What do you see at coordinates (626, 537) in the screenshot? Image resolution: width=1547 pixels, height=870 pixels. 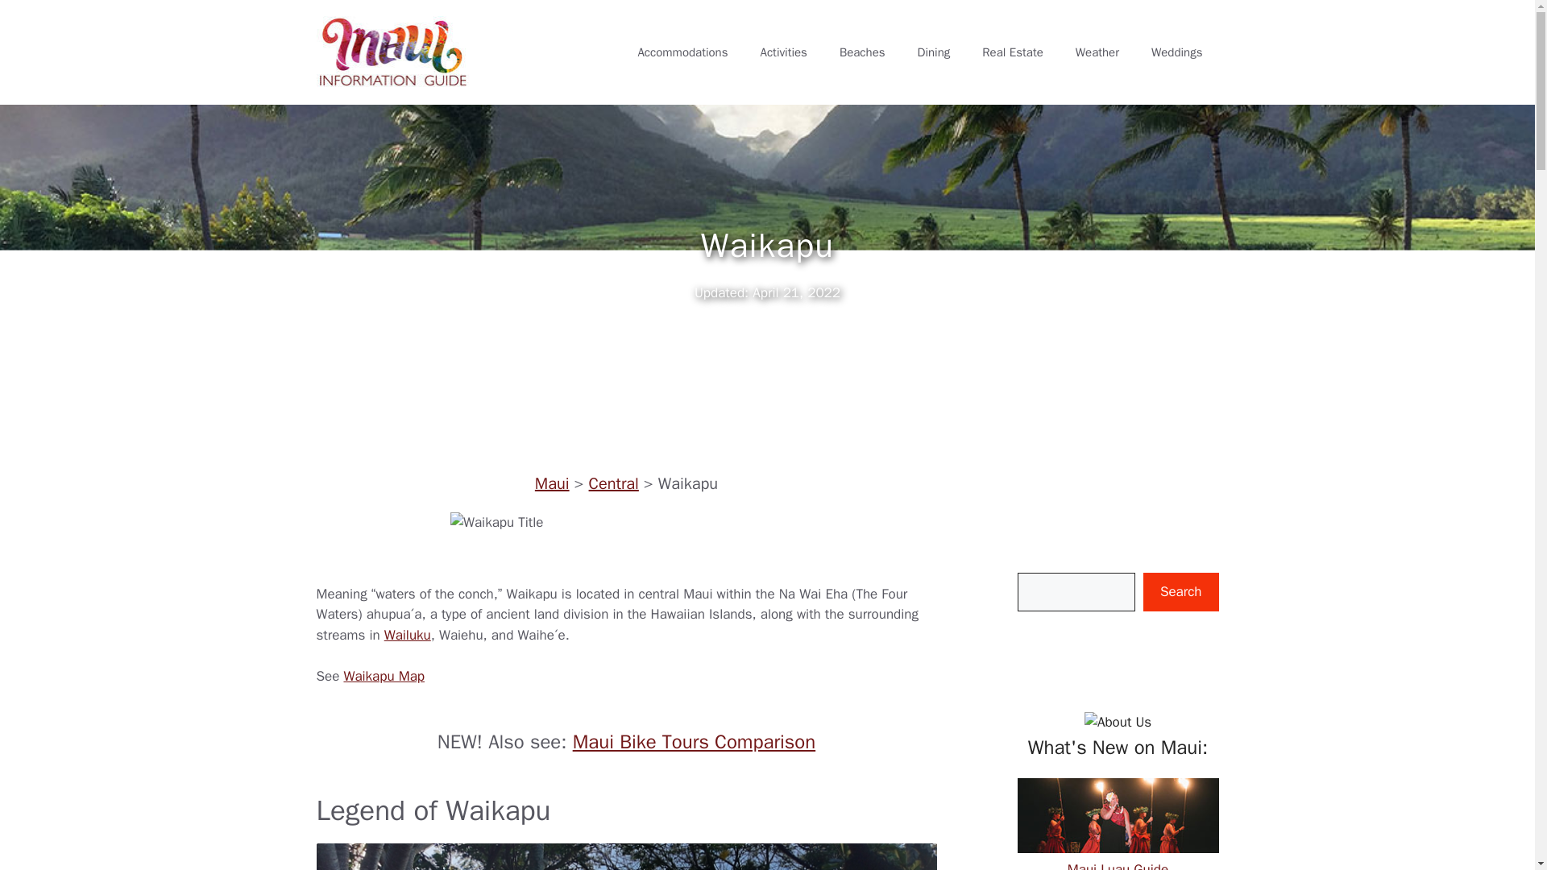 I see `Waikapu` at bounding box center [626, 537].